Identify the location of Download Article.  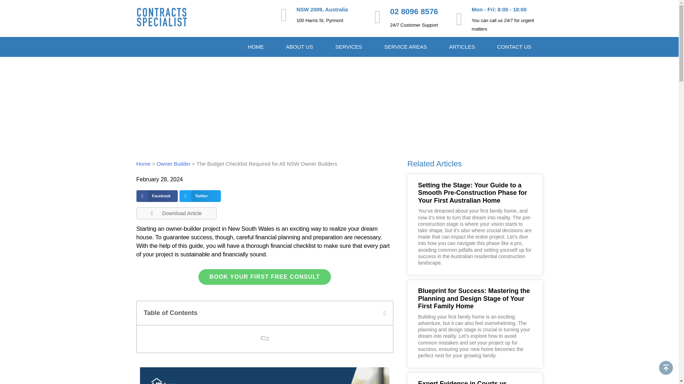
(176, 213).